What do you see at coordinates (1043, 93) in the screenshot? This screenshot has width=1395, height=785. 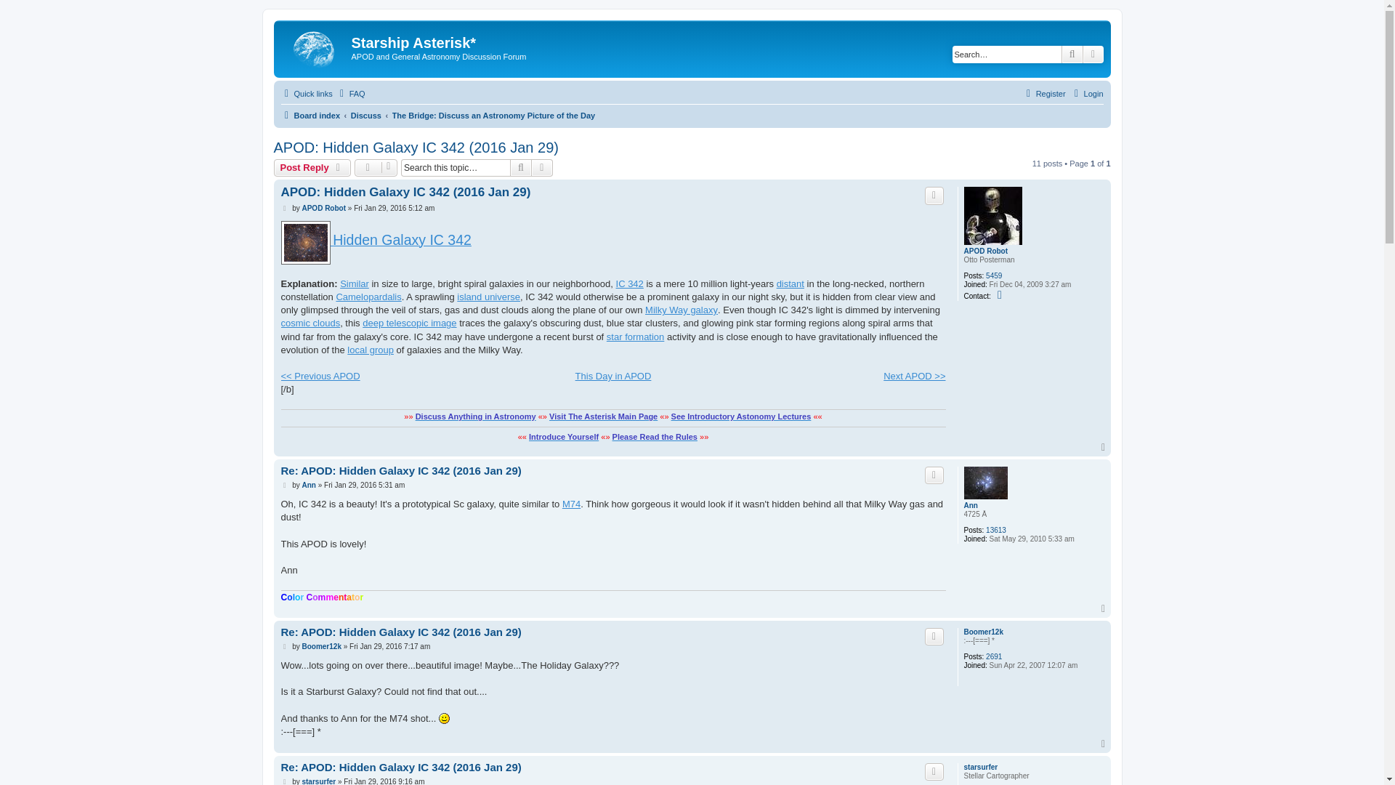 I see `Register` at bounding box center [1043, 93].